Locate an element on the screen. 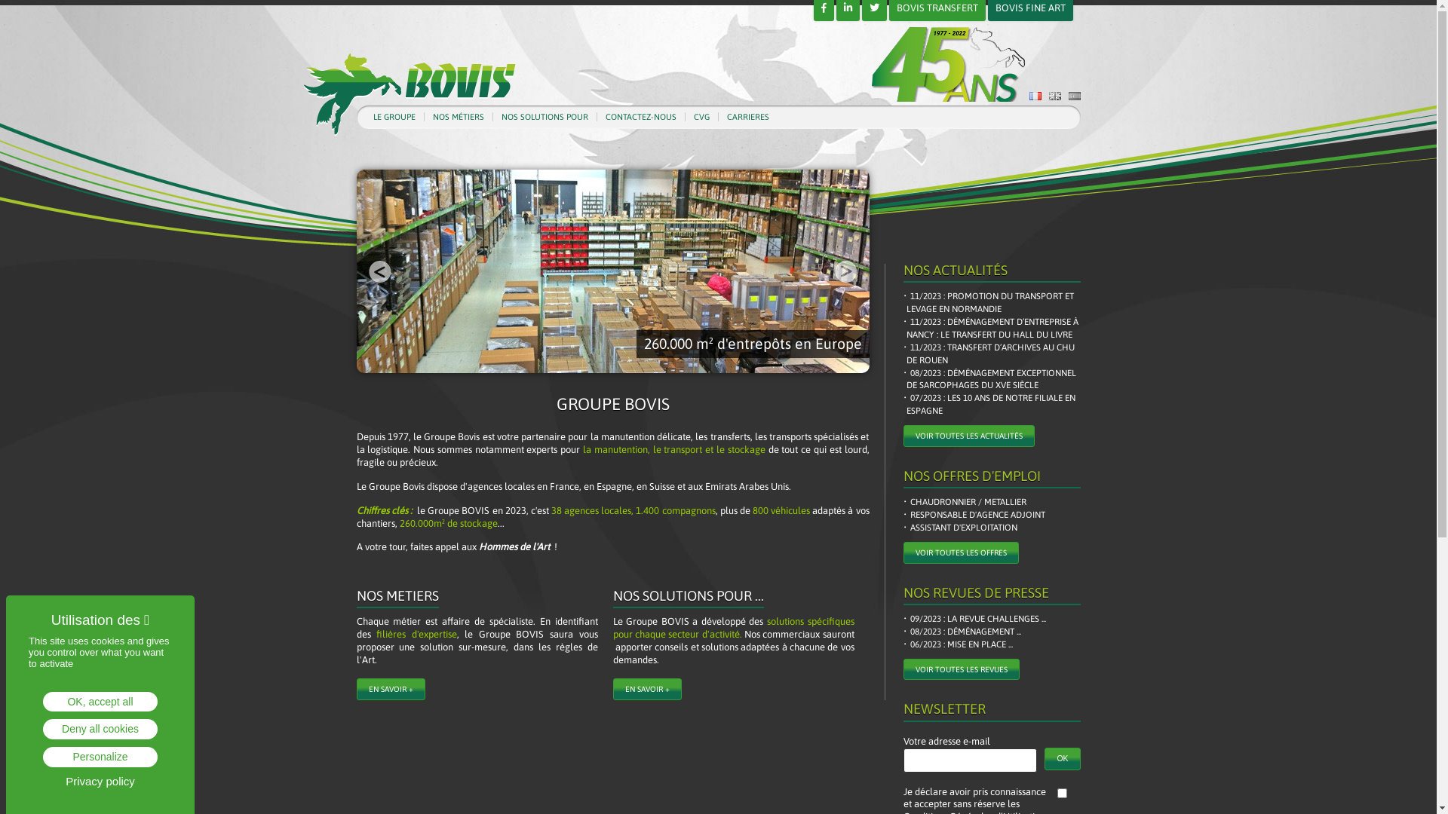  en is located at coordinates (1054, 96).